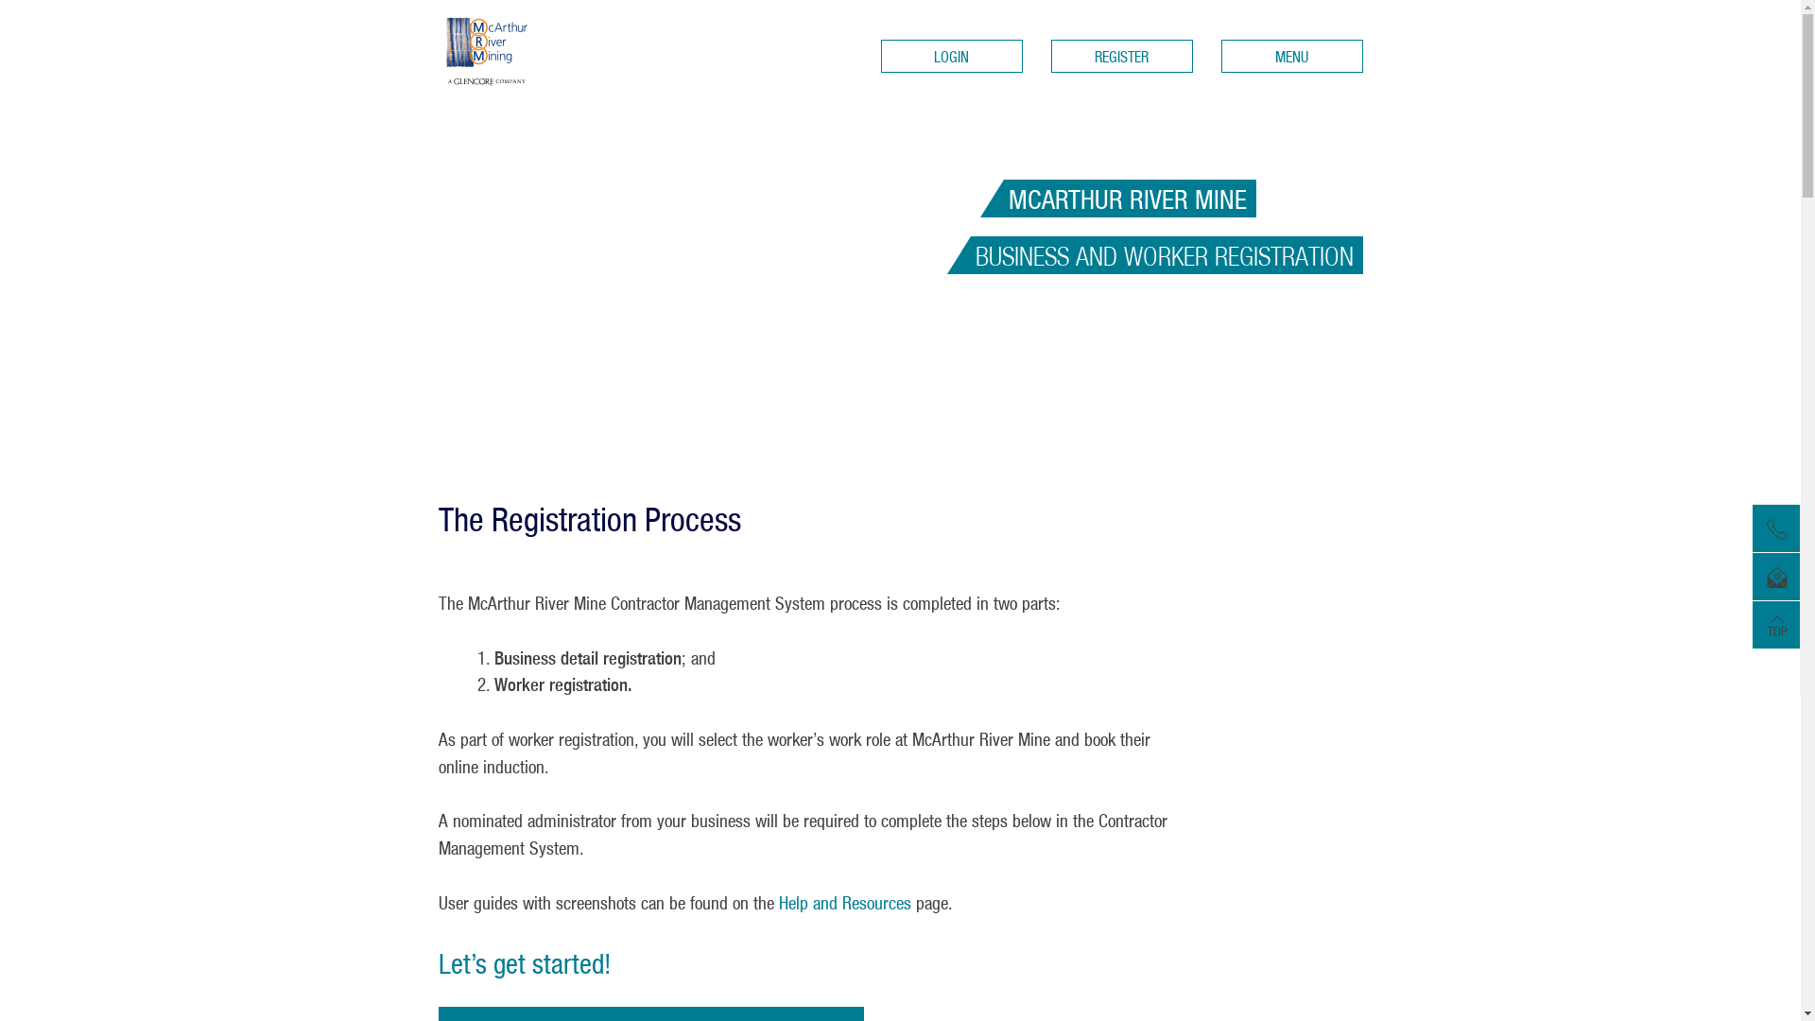 The image size is (1815, 1021). Describe the element at coordinates (952, 57) in the screenshot. I see `LOGIN` at that location.